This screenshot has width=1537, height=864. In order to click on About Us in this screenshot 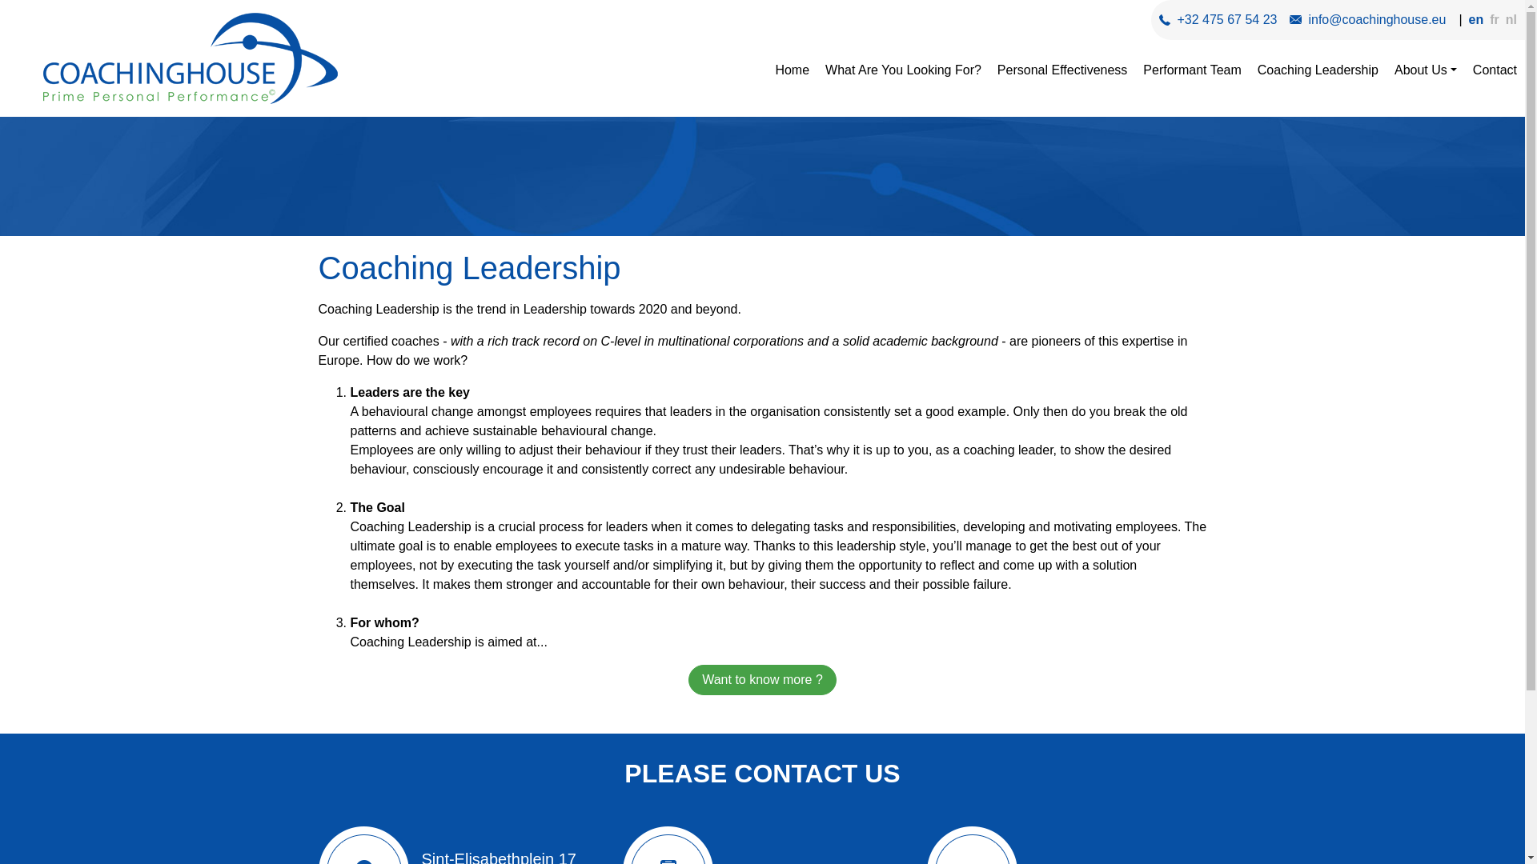, I will do `click(1426, 70)`.